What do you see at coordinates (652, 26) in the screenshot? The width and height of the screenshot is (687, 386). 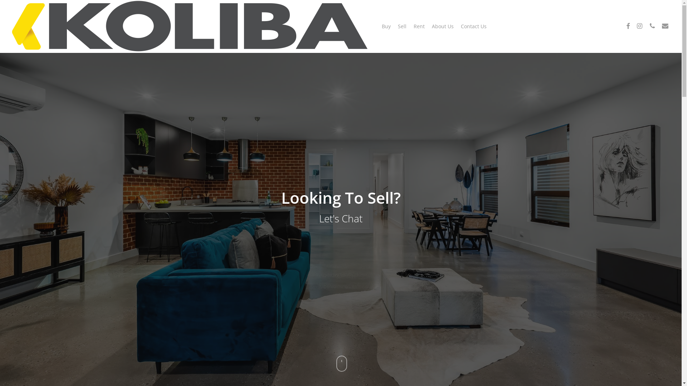 I see `phone` at bounding box center [652, 26].